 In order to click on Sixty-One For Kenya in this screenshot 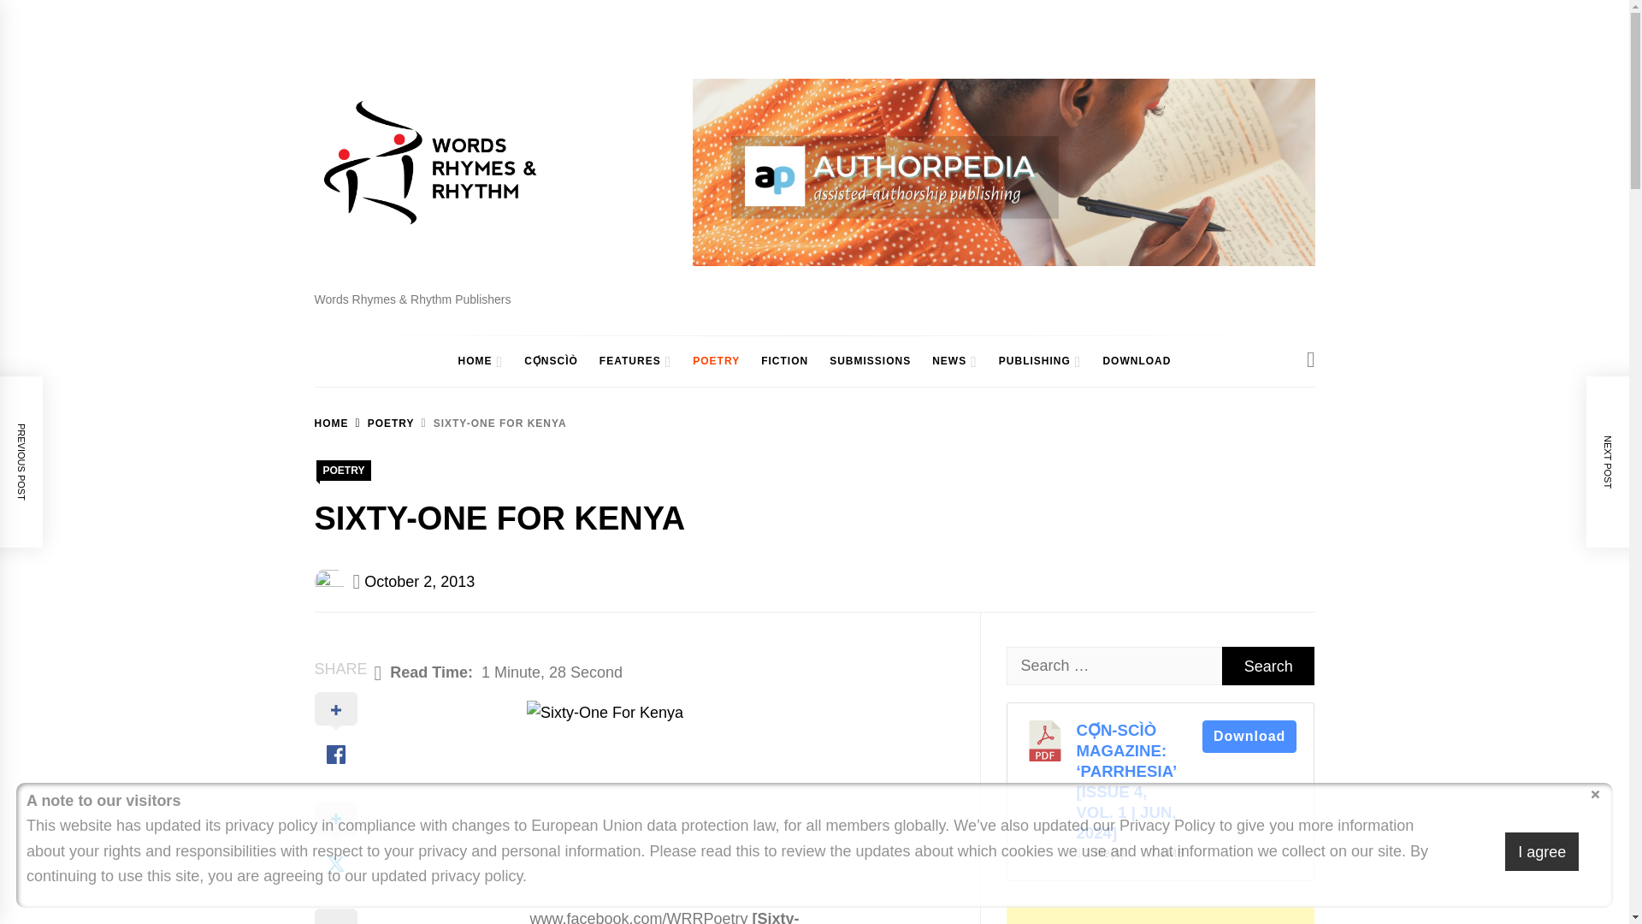, I will do `click(664, 797)`.